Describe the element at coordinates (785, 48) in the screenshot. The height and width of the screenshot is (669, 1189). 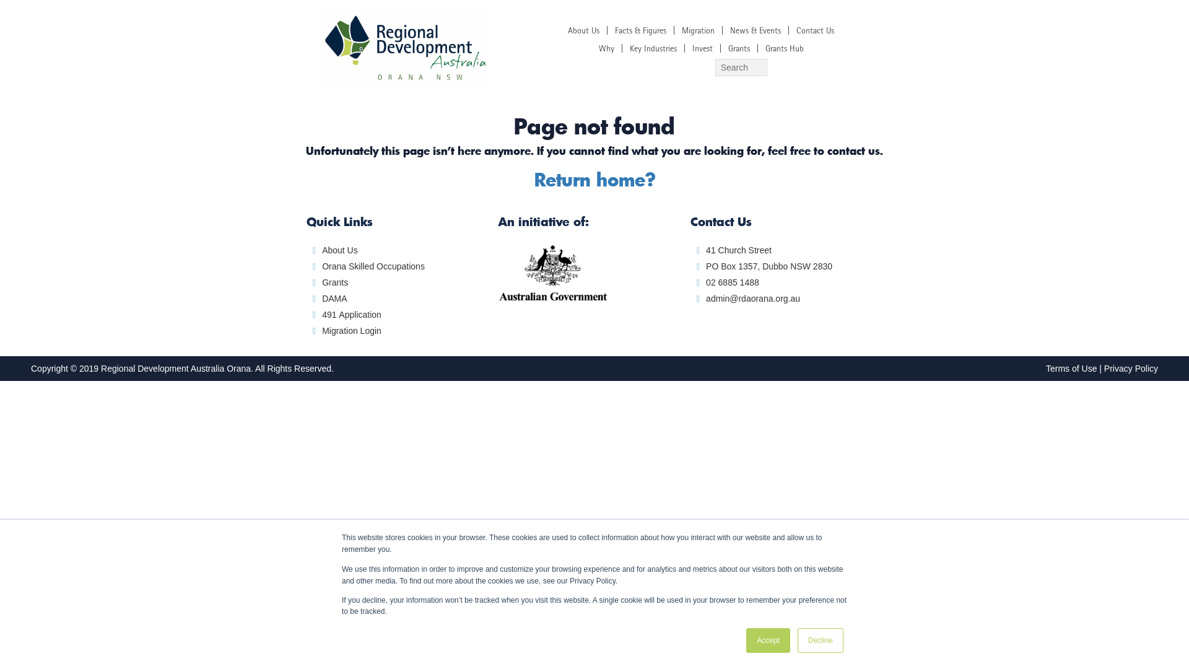
I see `Grants Hub` at that location.